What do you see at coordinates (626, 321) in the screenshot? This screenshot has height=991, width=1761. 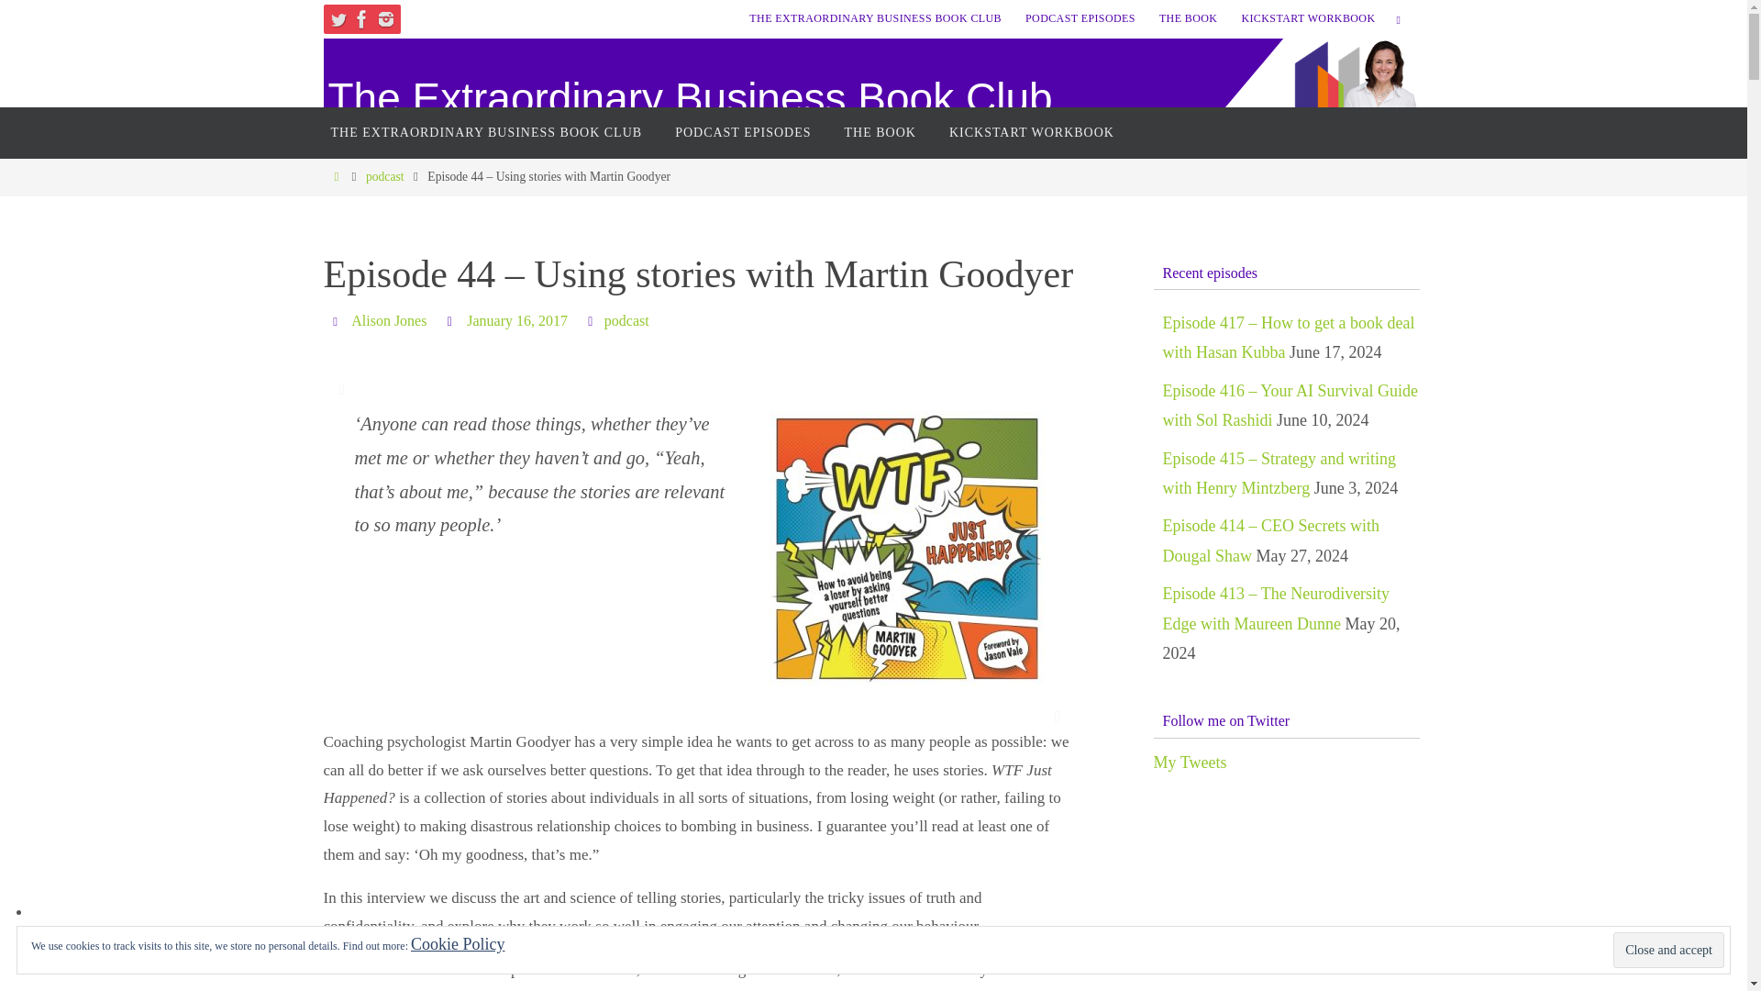 I see `podcast` at bounding box center [626, 321].